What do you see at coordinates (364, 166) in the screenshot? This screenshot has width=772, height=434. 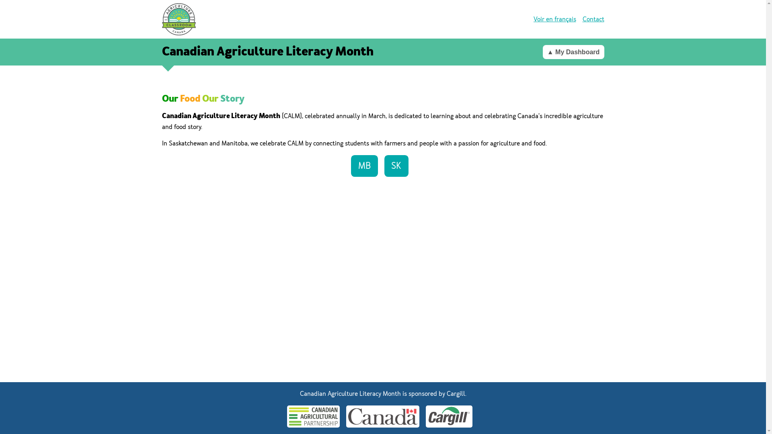 I see `MB` at bounding box center [364, 166].